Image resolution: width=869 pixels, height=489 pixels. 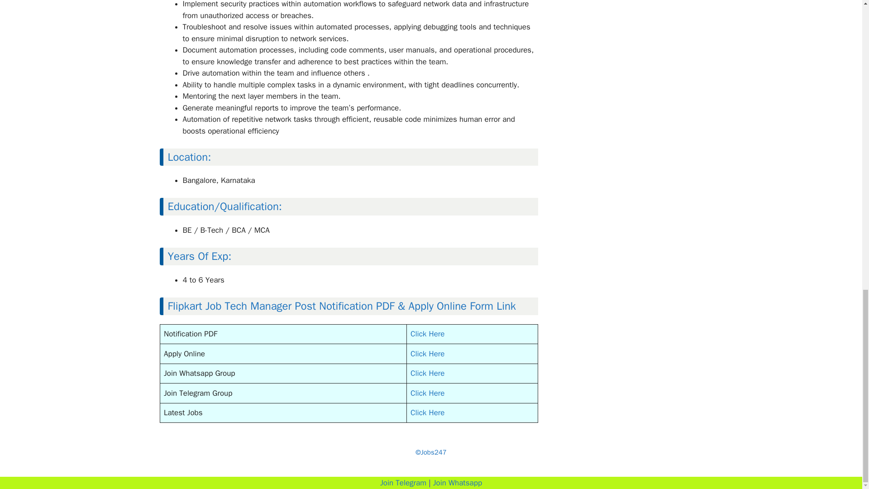 What do you see at coordinates (427, 393) in the screenshot?
I see `Click Here` at bounding box center [427, 393].